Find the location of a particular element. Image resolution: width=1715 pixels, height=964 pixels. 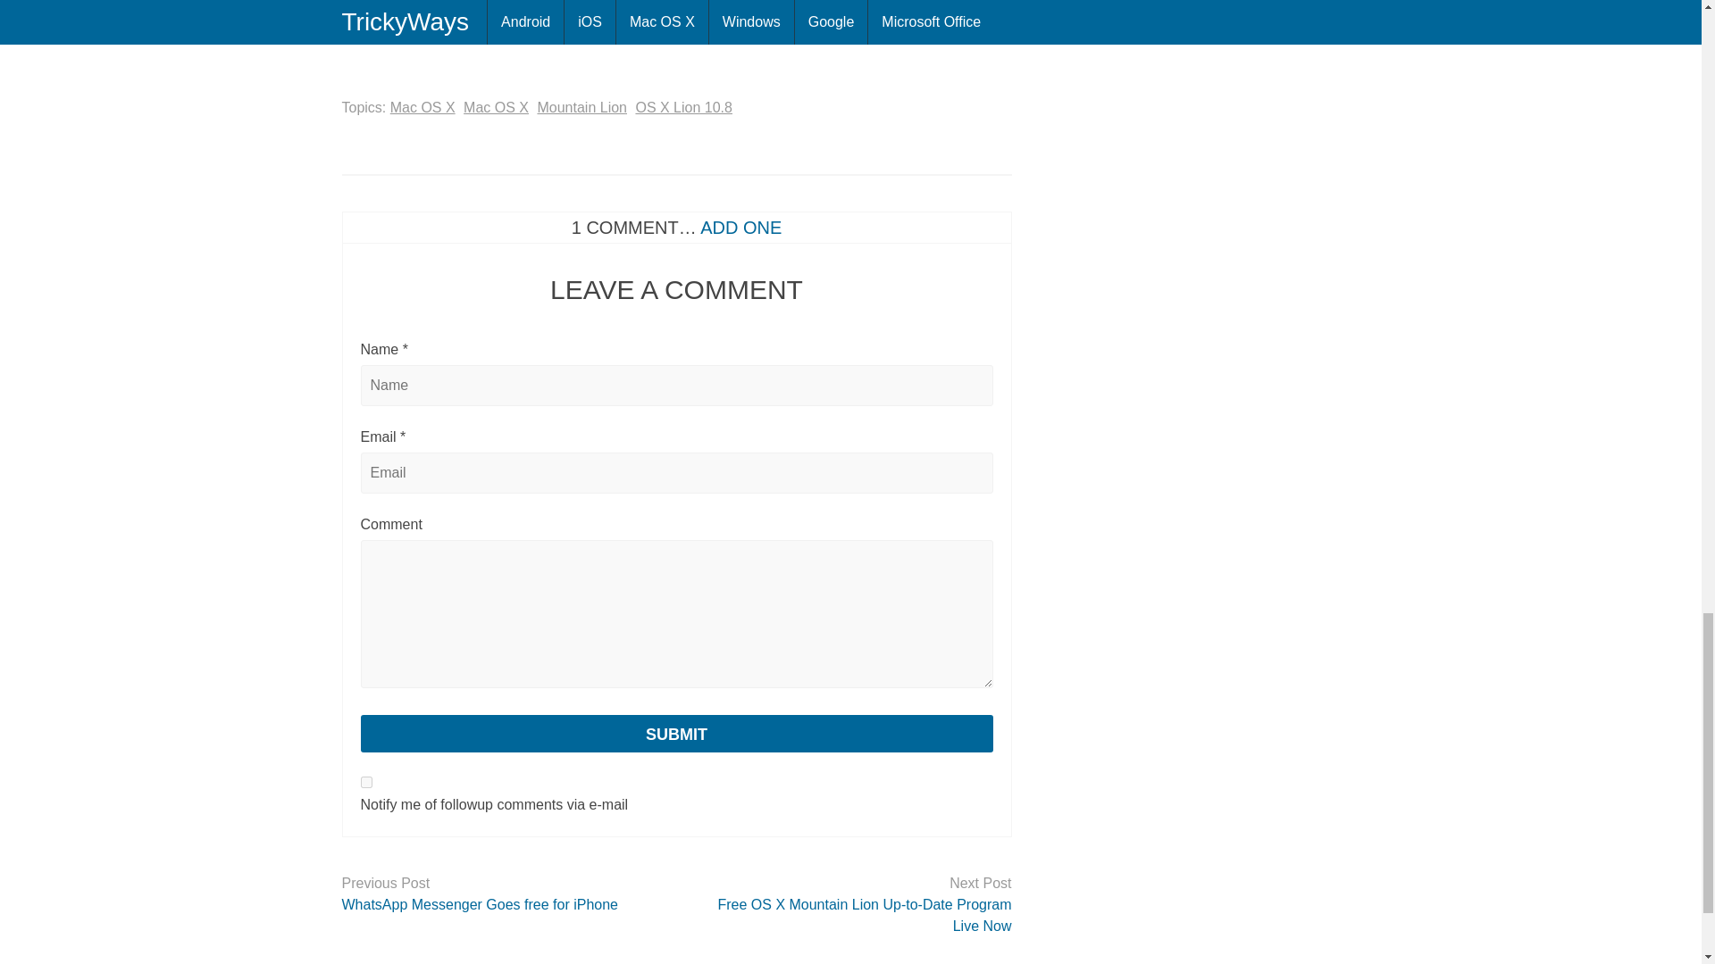

ADD ONE is located at coordinates (740, 227).